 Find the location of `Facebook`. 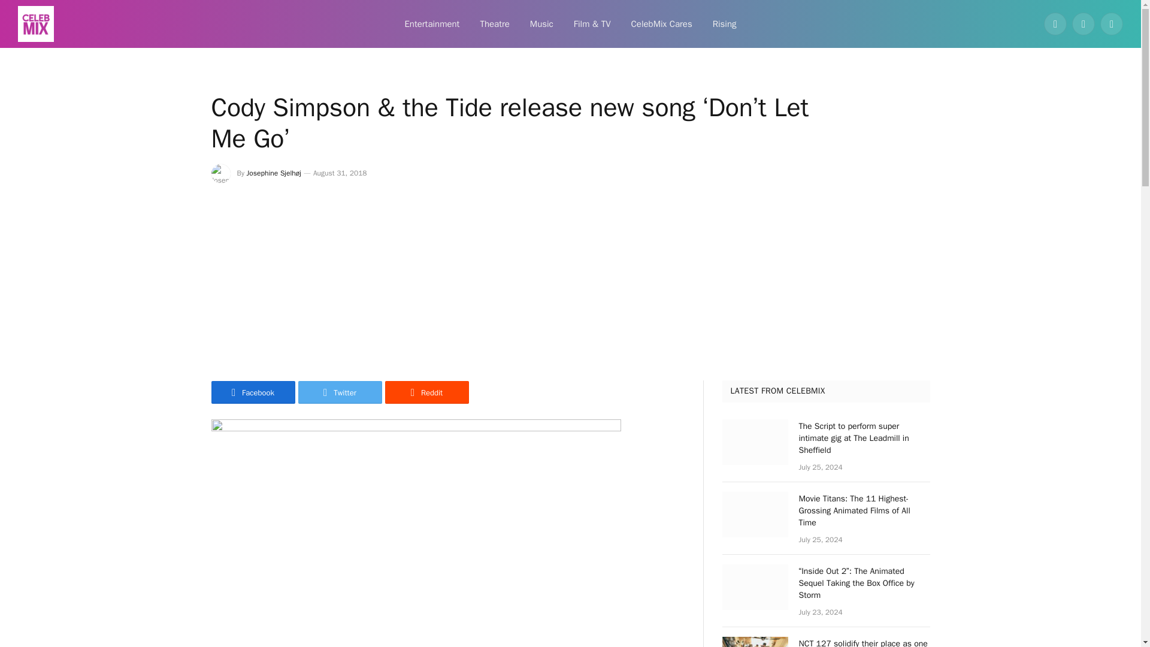

Facebook is located at coordinates (1055, 24).